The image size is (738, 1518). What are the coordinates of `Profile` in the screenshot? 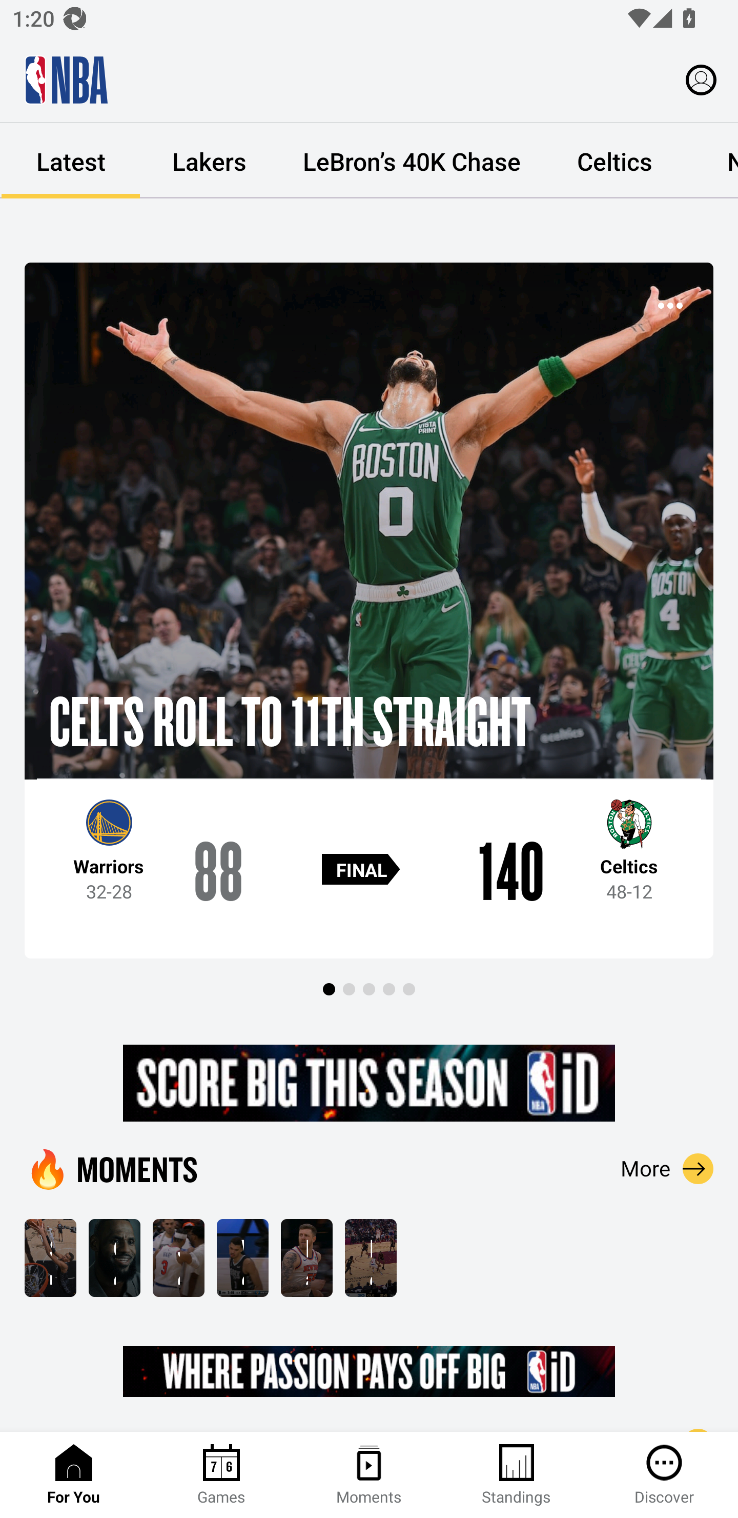 It's located at (701, 79).